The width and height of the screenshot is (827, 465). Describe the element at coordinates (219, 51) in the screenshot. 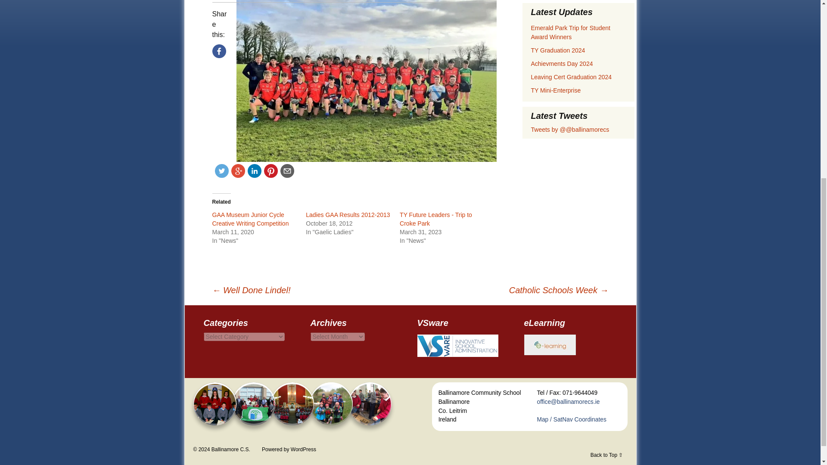

I see `Click to share on Facebook` at that location.